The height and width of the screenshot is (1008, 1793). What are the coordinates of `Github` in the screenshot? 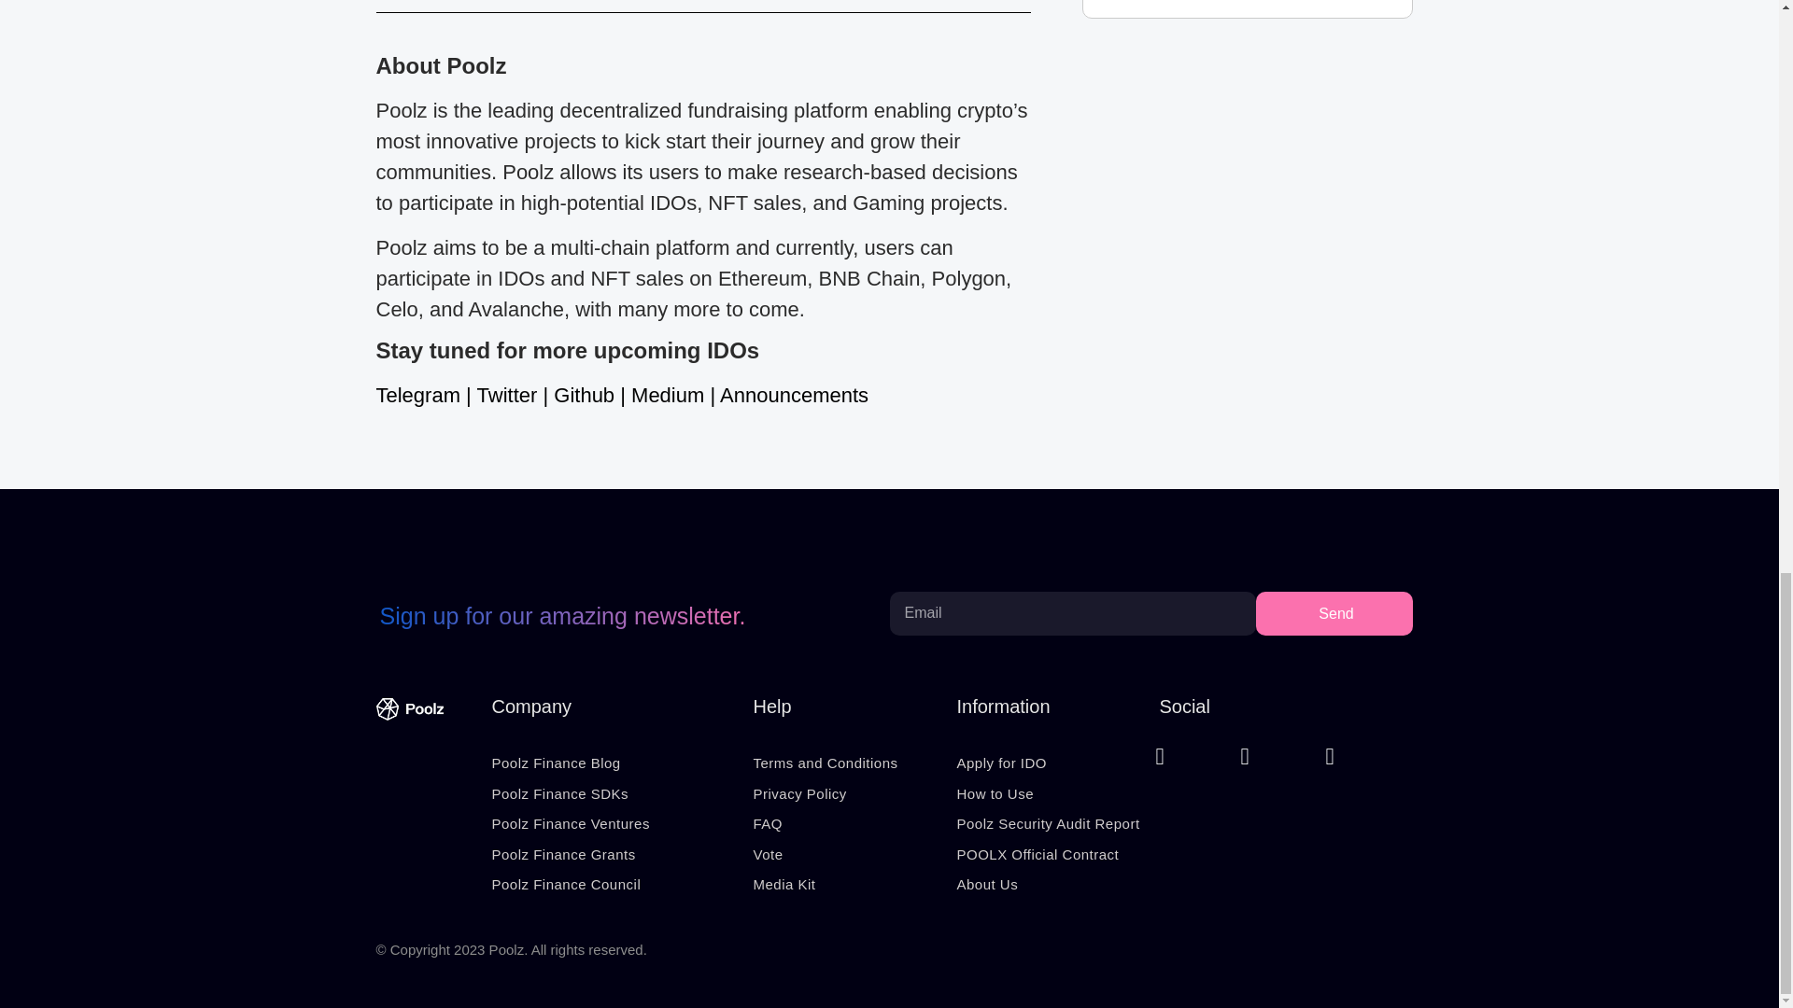 It's located at (585, 396).